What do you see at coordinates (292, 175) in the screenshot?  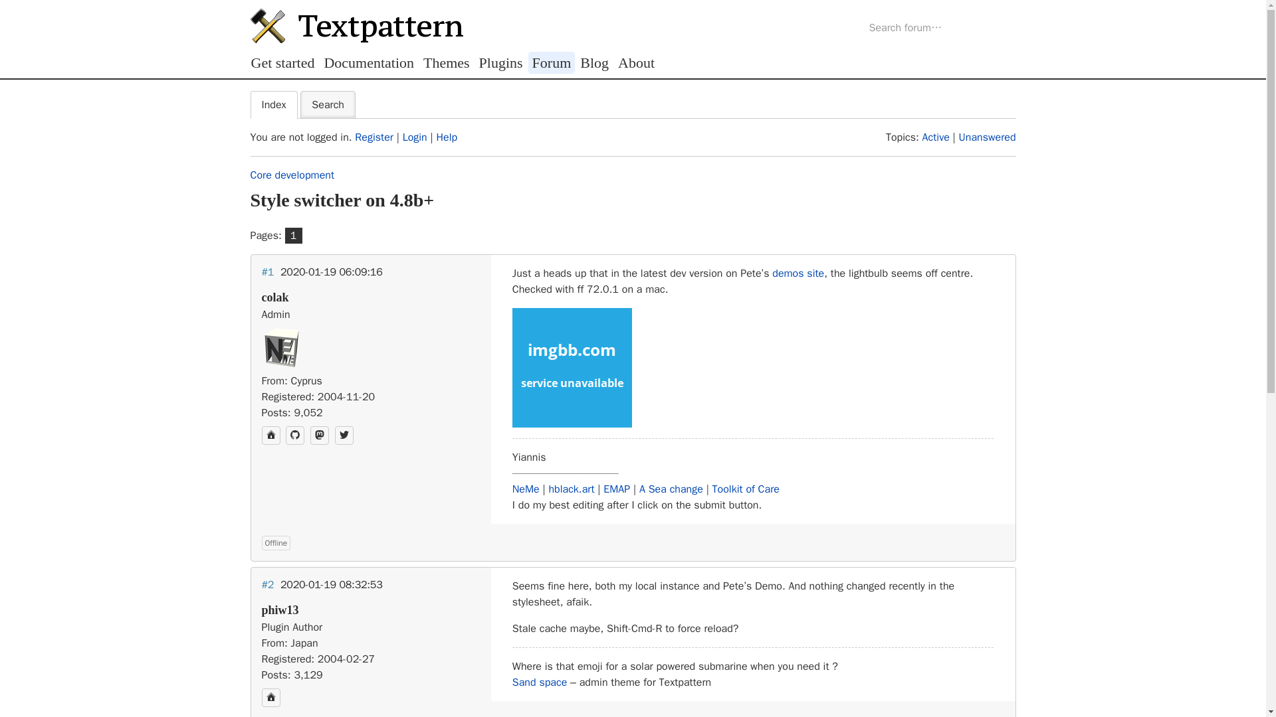 I see `Core development` at bounding box center [292, 175].